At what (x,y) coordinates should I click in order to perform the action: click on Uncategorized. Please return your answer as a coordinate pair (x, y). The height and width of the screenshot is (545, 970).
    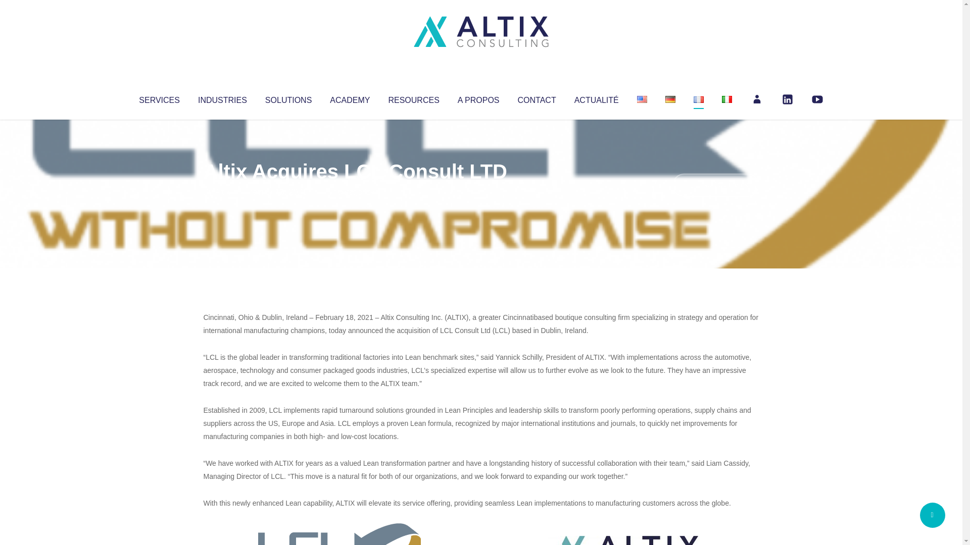
    Looking at the image, I should click on (353, 192).